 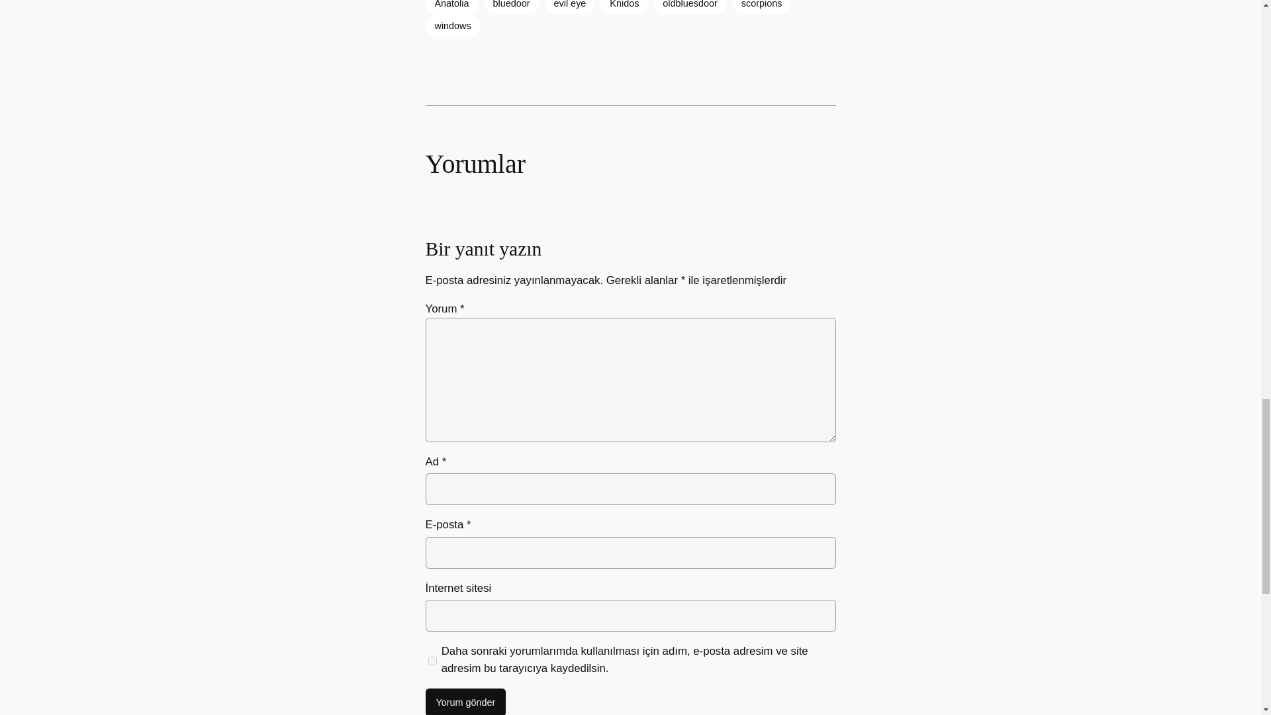 I want to click on Knidos, so click(x=624, y=7).